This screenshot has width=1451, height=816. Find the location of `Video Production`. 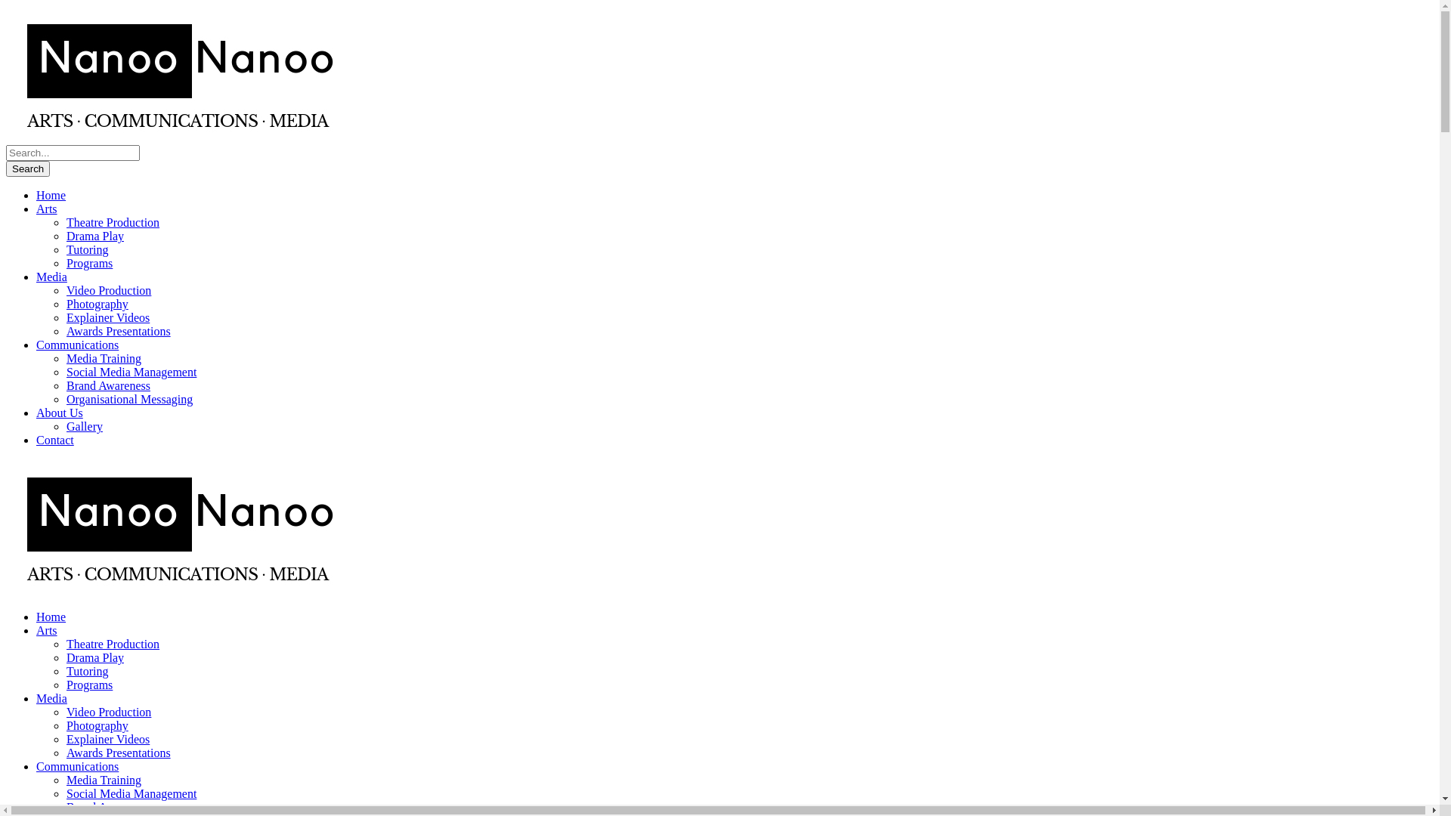

Video Production is located at coordinates (109, 712).